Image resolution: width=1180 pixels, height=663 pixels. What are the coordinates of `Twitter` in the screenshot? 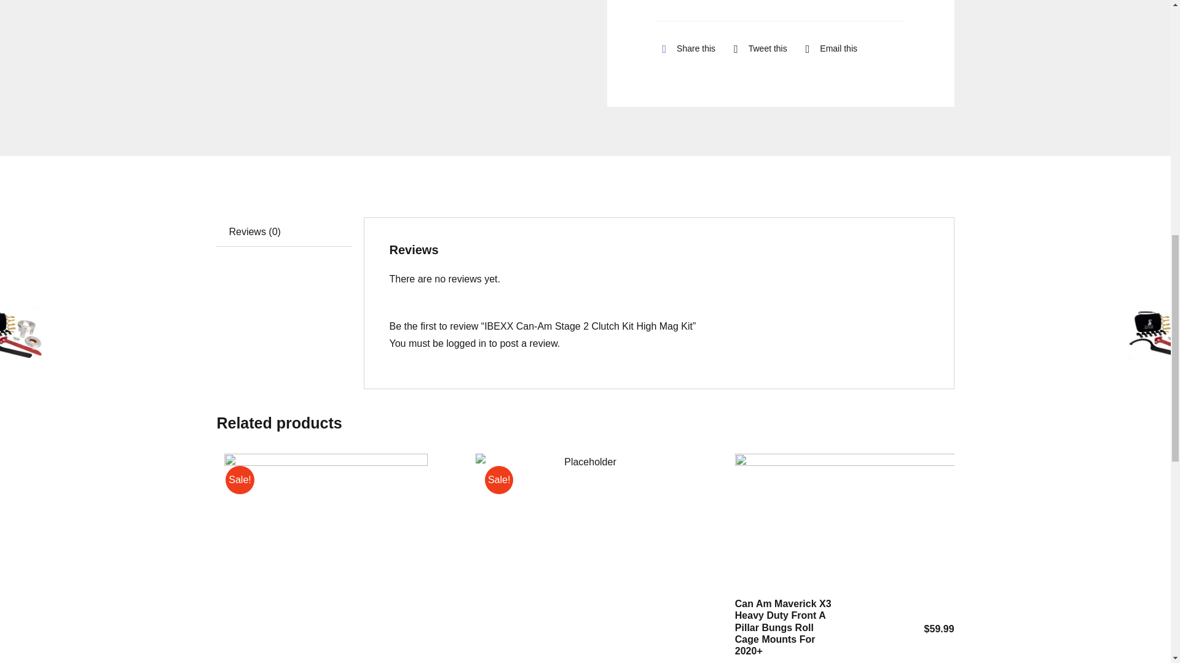 It's located at (757, 48).